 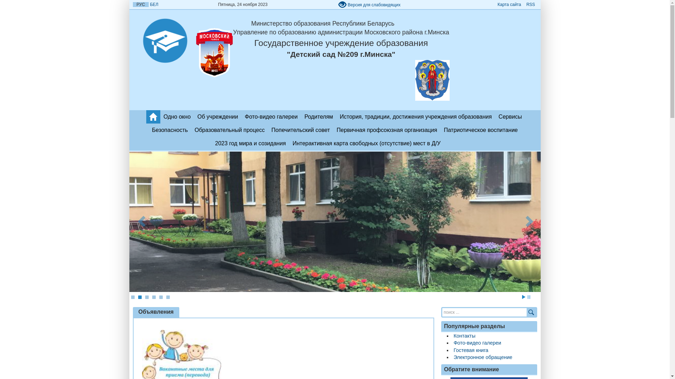 I want to click on 5, so click(x=161, y=297).